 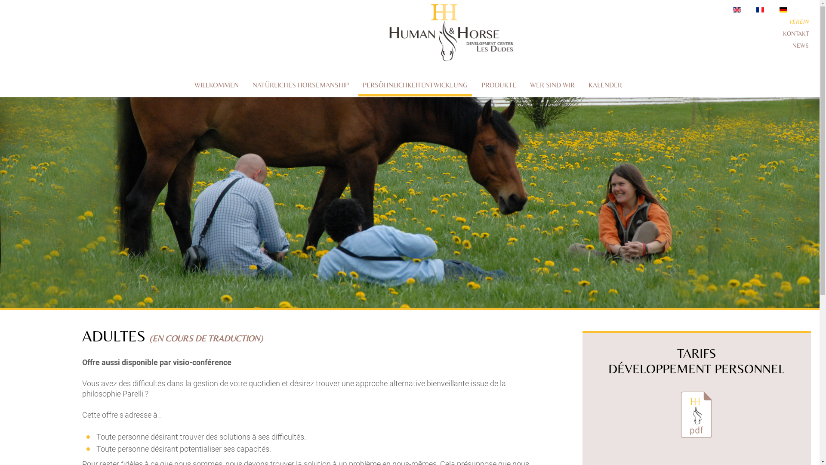 What do you see at coordinates (737, 10) in the screenshot?
I see `English (United Kingdom)` at bounding box center [737, 10].